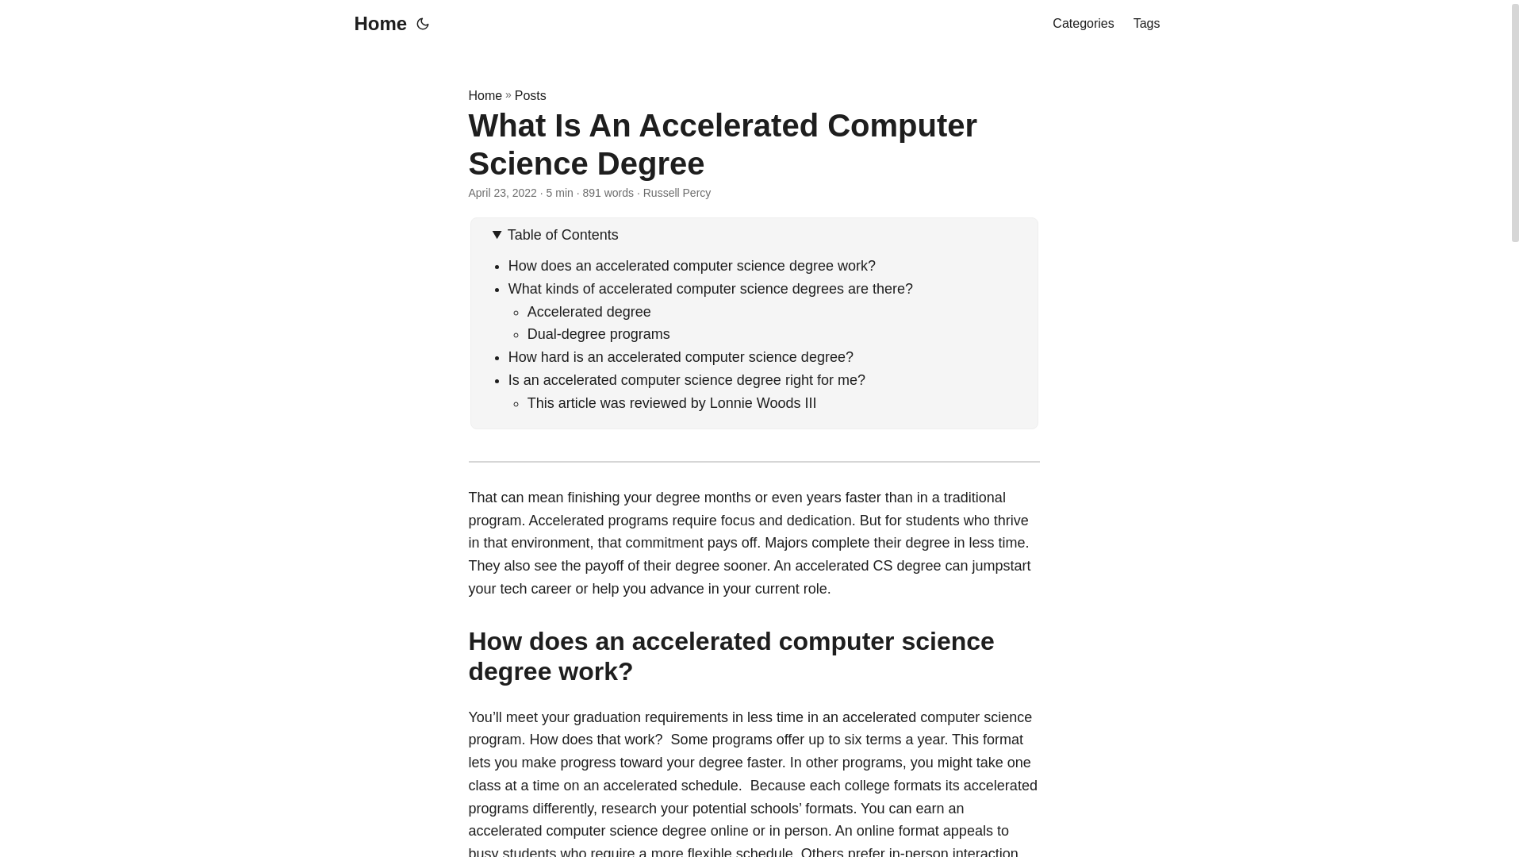  Describe the element at coordinates (485, 95) in the screenshot. I see `Home` at that location.